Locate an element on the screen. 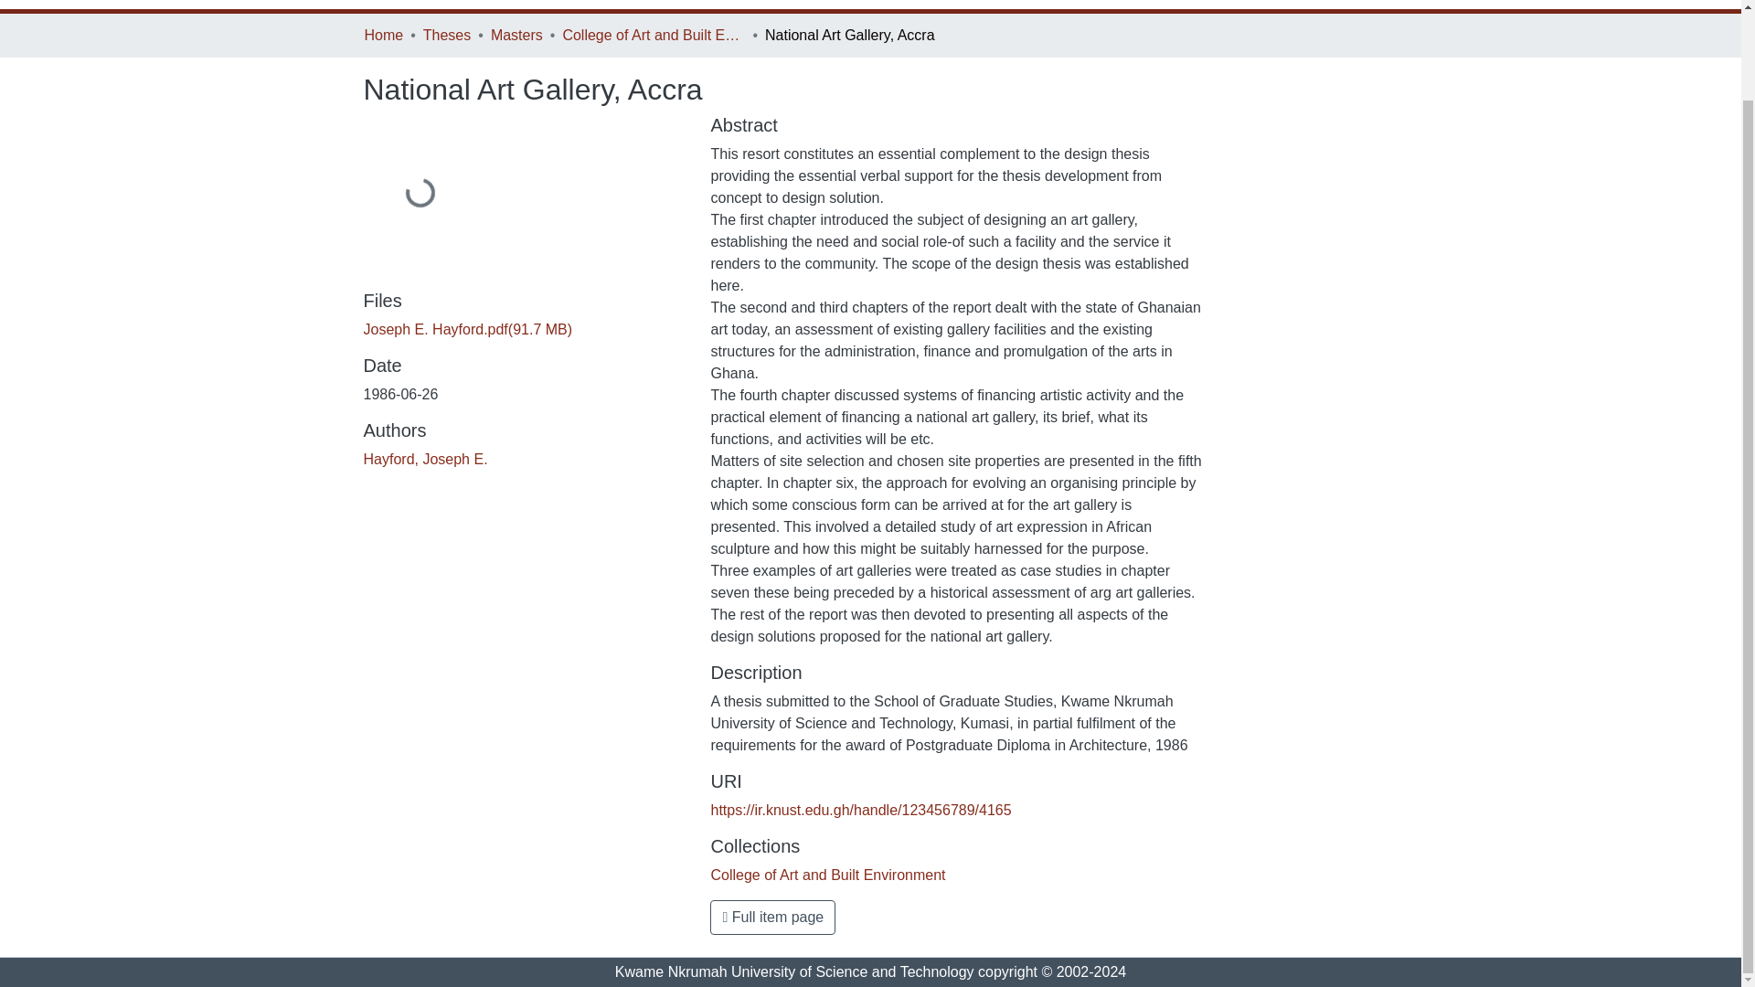 The width and height of the screenshot is (1755, 987). Theses is located at coordinates (446, 35).